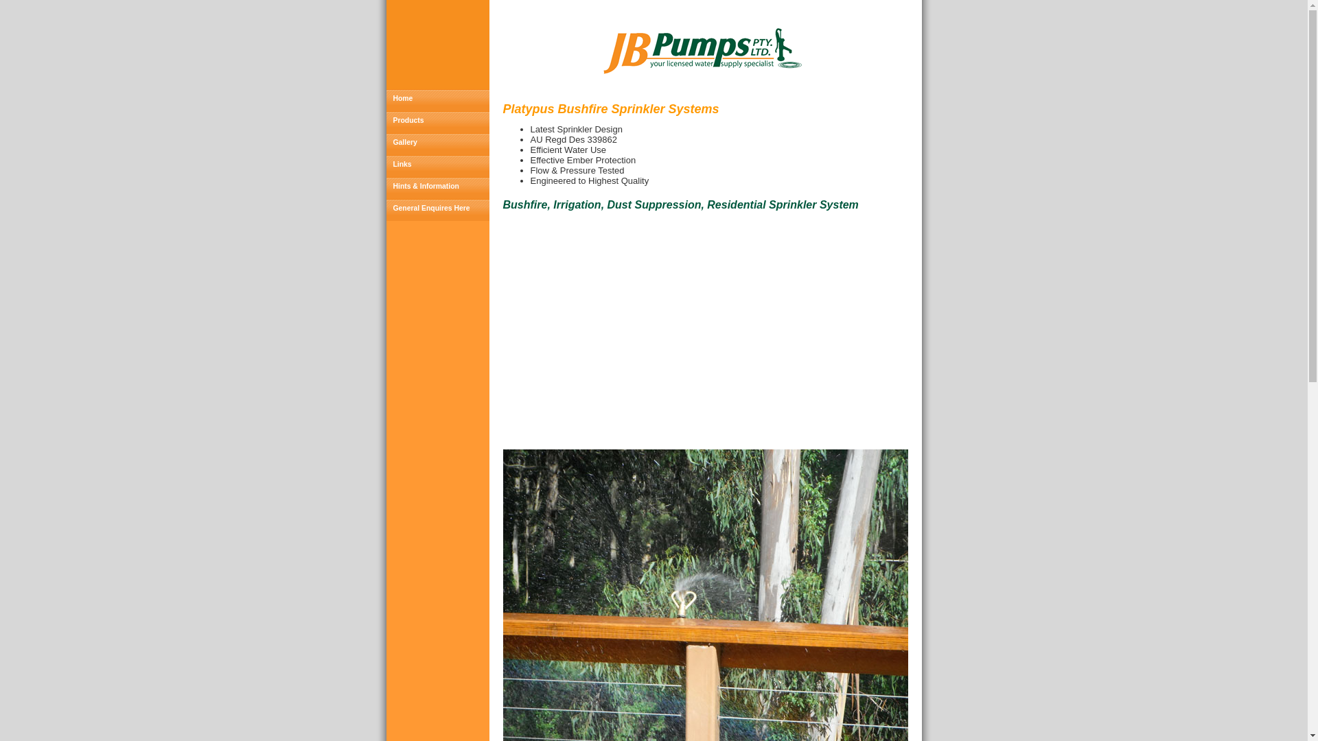  What do you see at coordinates (437, 122) in the screenshot?
I see `Products` at bounding box center [437, 122].